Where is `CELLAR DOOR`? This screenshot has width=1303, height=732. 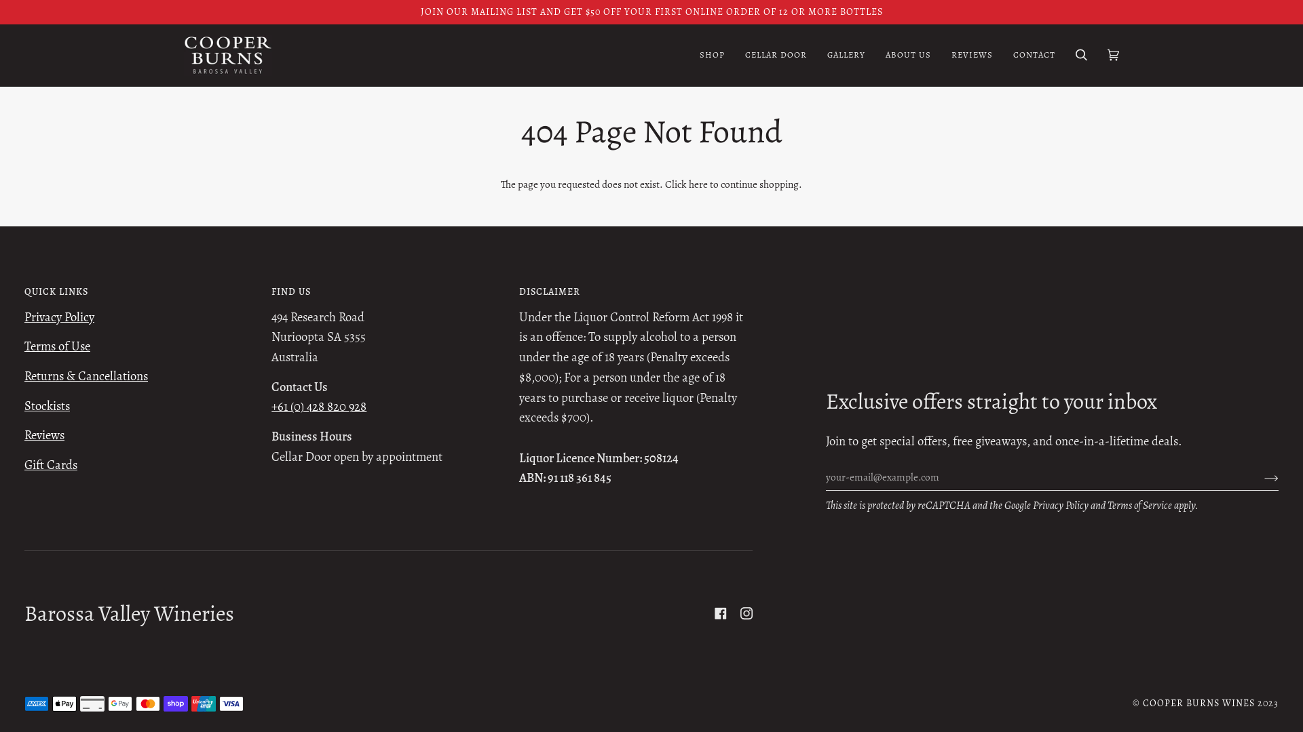 CELLAR DOOR is located at coordinates (776, 56).